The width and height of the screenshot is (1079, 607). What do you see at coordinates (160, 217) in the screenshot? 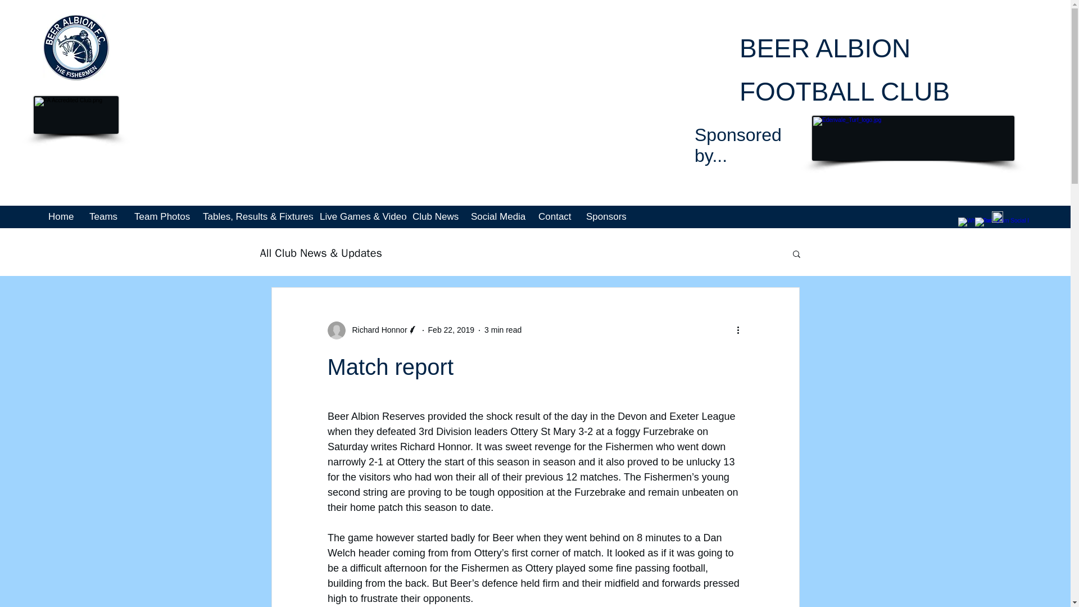
I see `Team Photos` at bounding box center [160, 217].